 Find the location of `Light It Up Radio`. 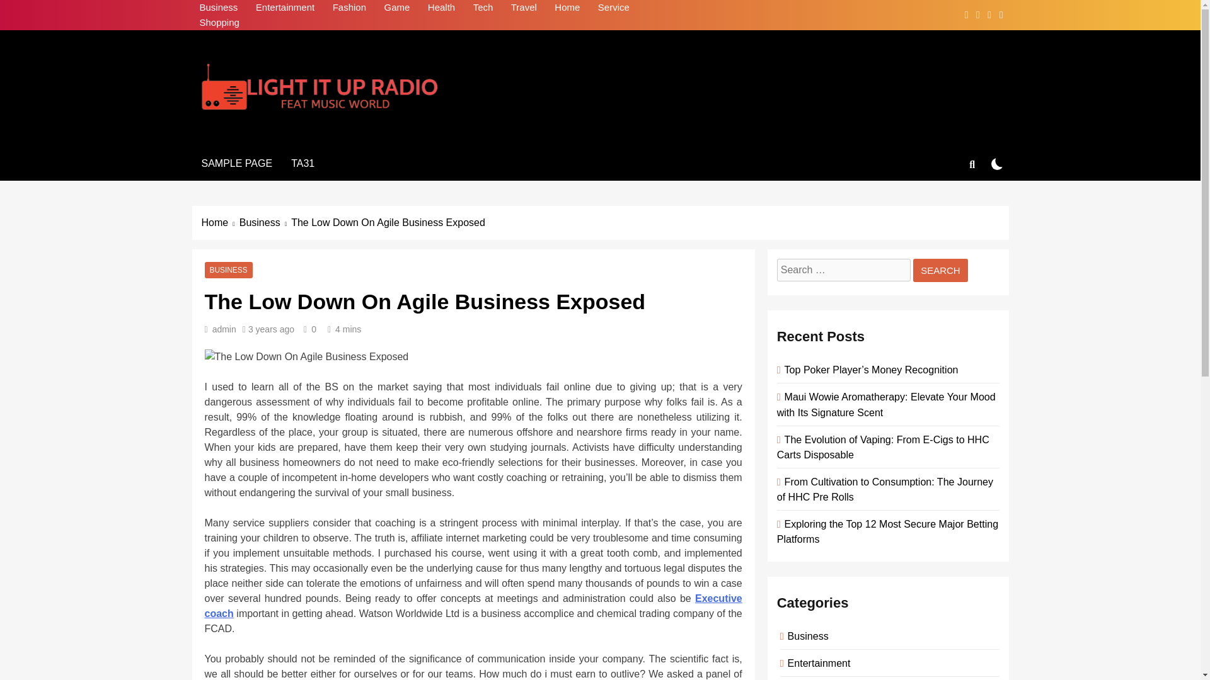

Light It Up Radio is located at coordinates (304, 135).